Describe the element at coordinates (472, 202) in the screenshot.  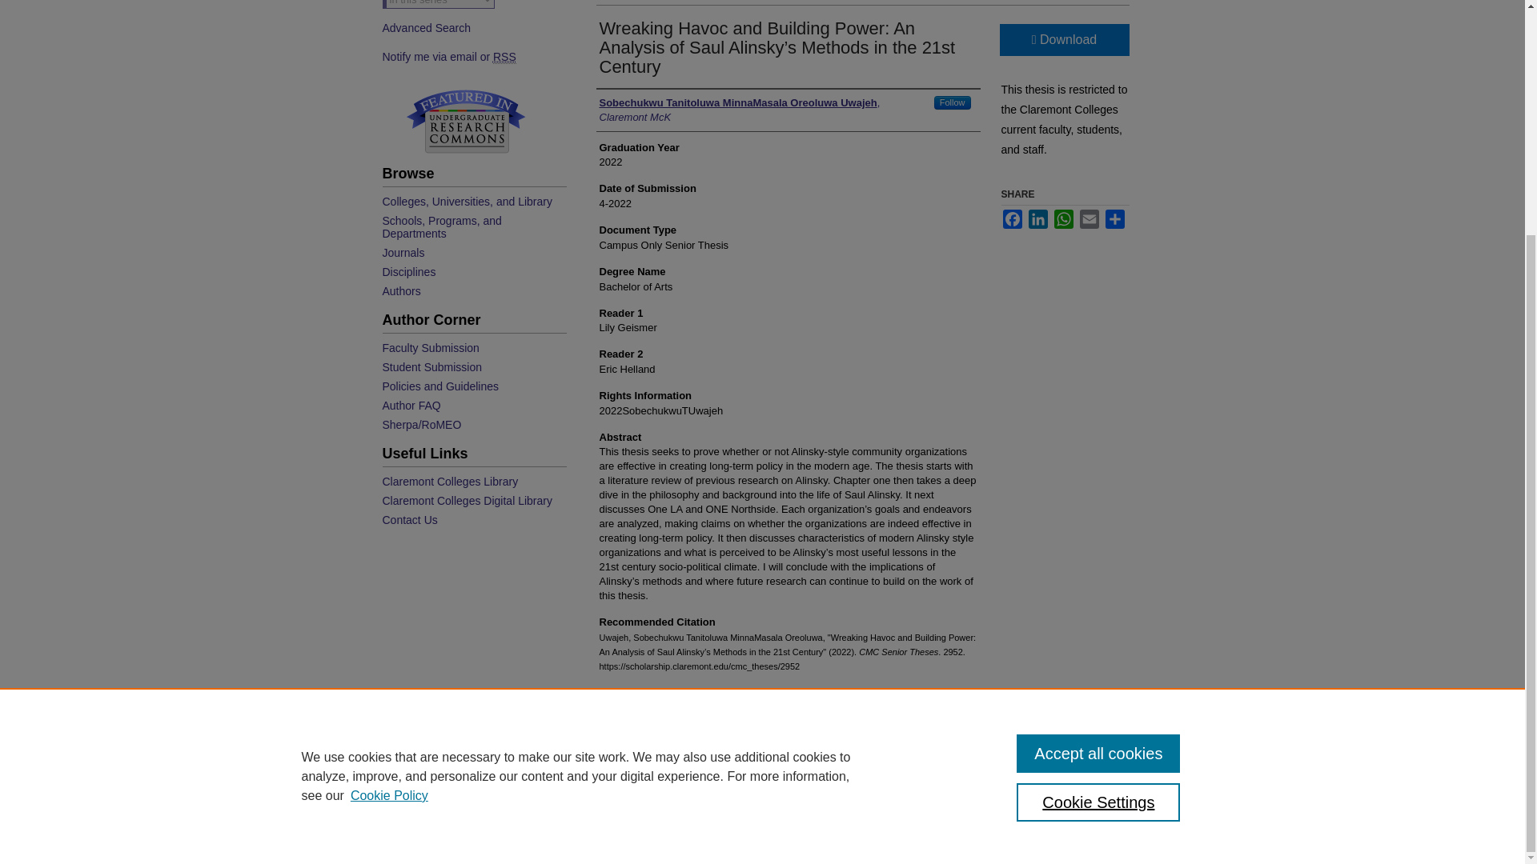
I see `Colleges, Universities, and Library` at that location.